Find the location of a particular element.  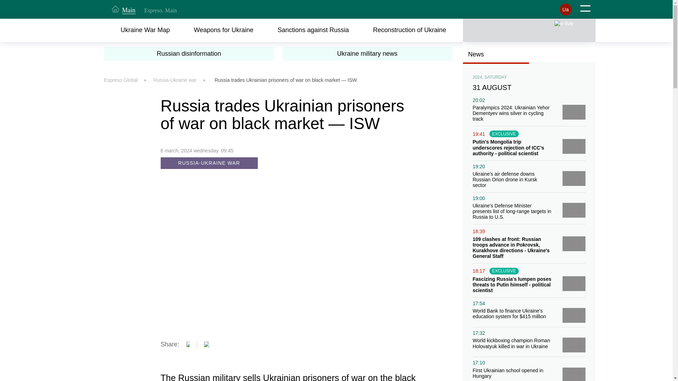

Main is located at coordinates (124, 9).